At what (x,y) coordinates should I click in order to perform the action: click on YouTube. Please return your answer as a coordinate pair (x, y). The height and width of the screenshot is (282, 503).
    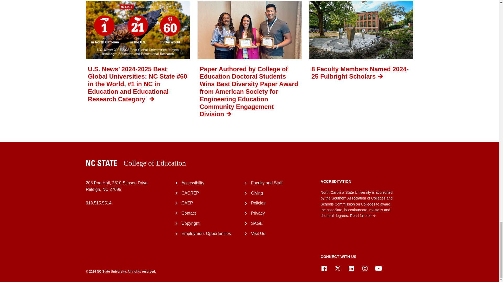
    Looking at the image, I should click on (378, 268).